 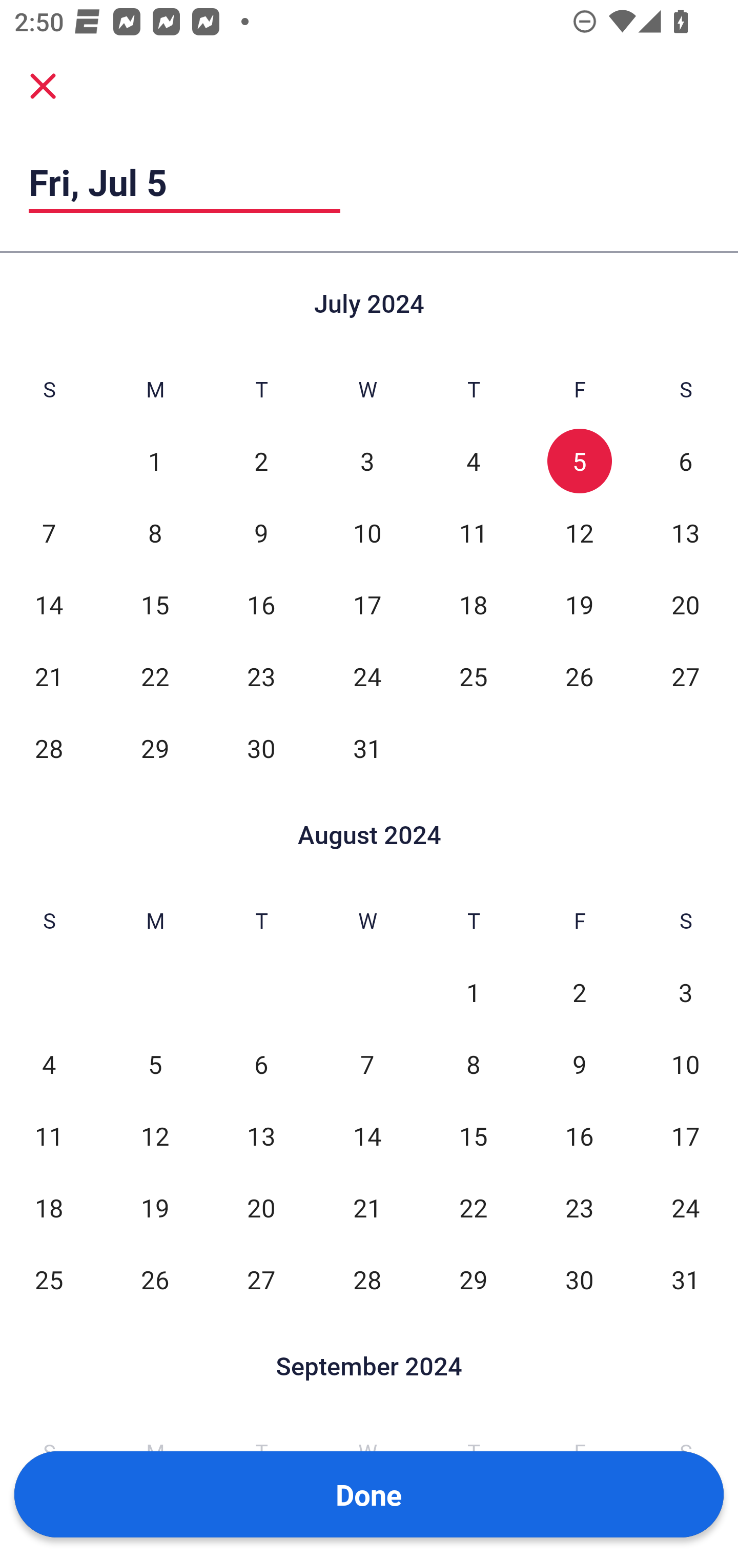 What do you see at coordinates (367, 1065) in the screenshot?
I see `7 Wed, Aug 7, Not Selected` at bounding box center [367, 1065].